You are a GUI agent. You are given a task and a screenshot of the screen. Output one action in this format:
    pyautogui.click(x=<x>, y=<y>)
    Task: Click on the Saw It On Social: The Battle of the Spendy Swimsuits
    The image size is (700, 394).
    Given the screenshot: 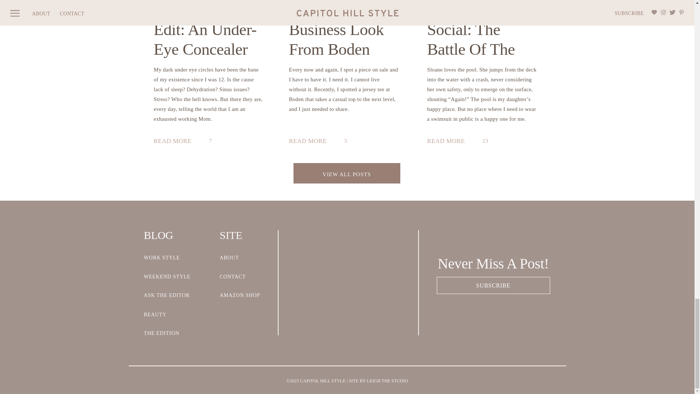 What is the action you would take?
    pyautogui.click(x=449, y=142)
    